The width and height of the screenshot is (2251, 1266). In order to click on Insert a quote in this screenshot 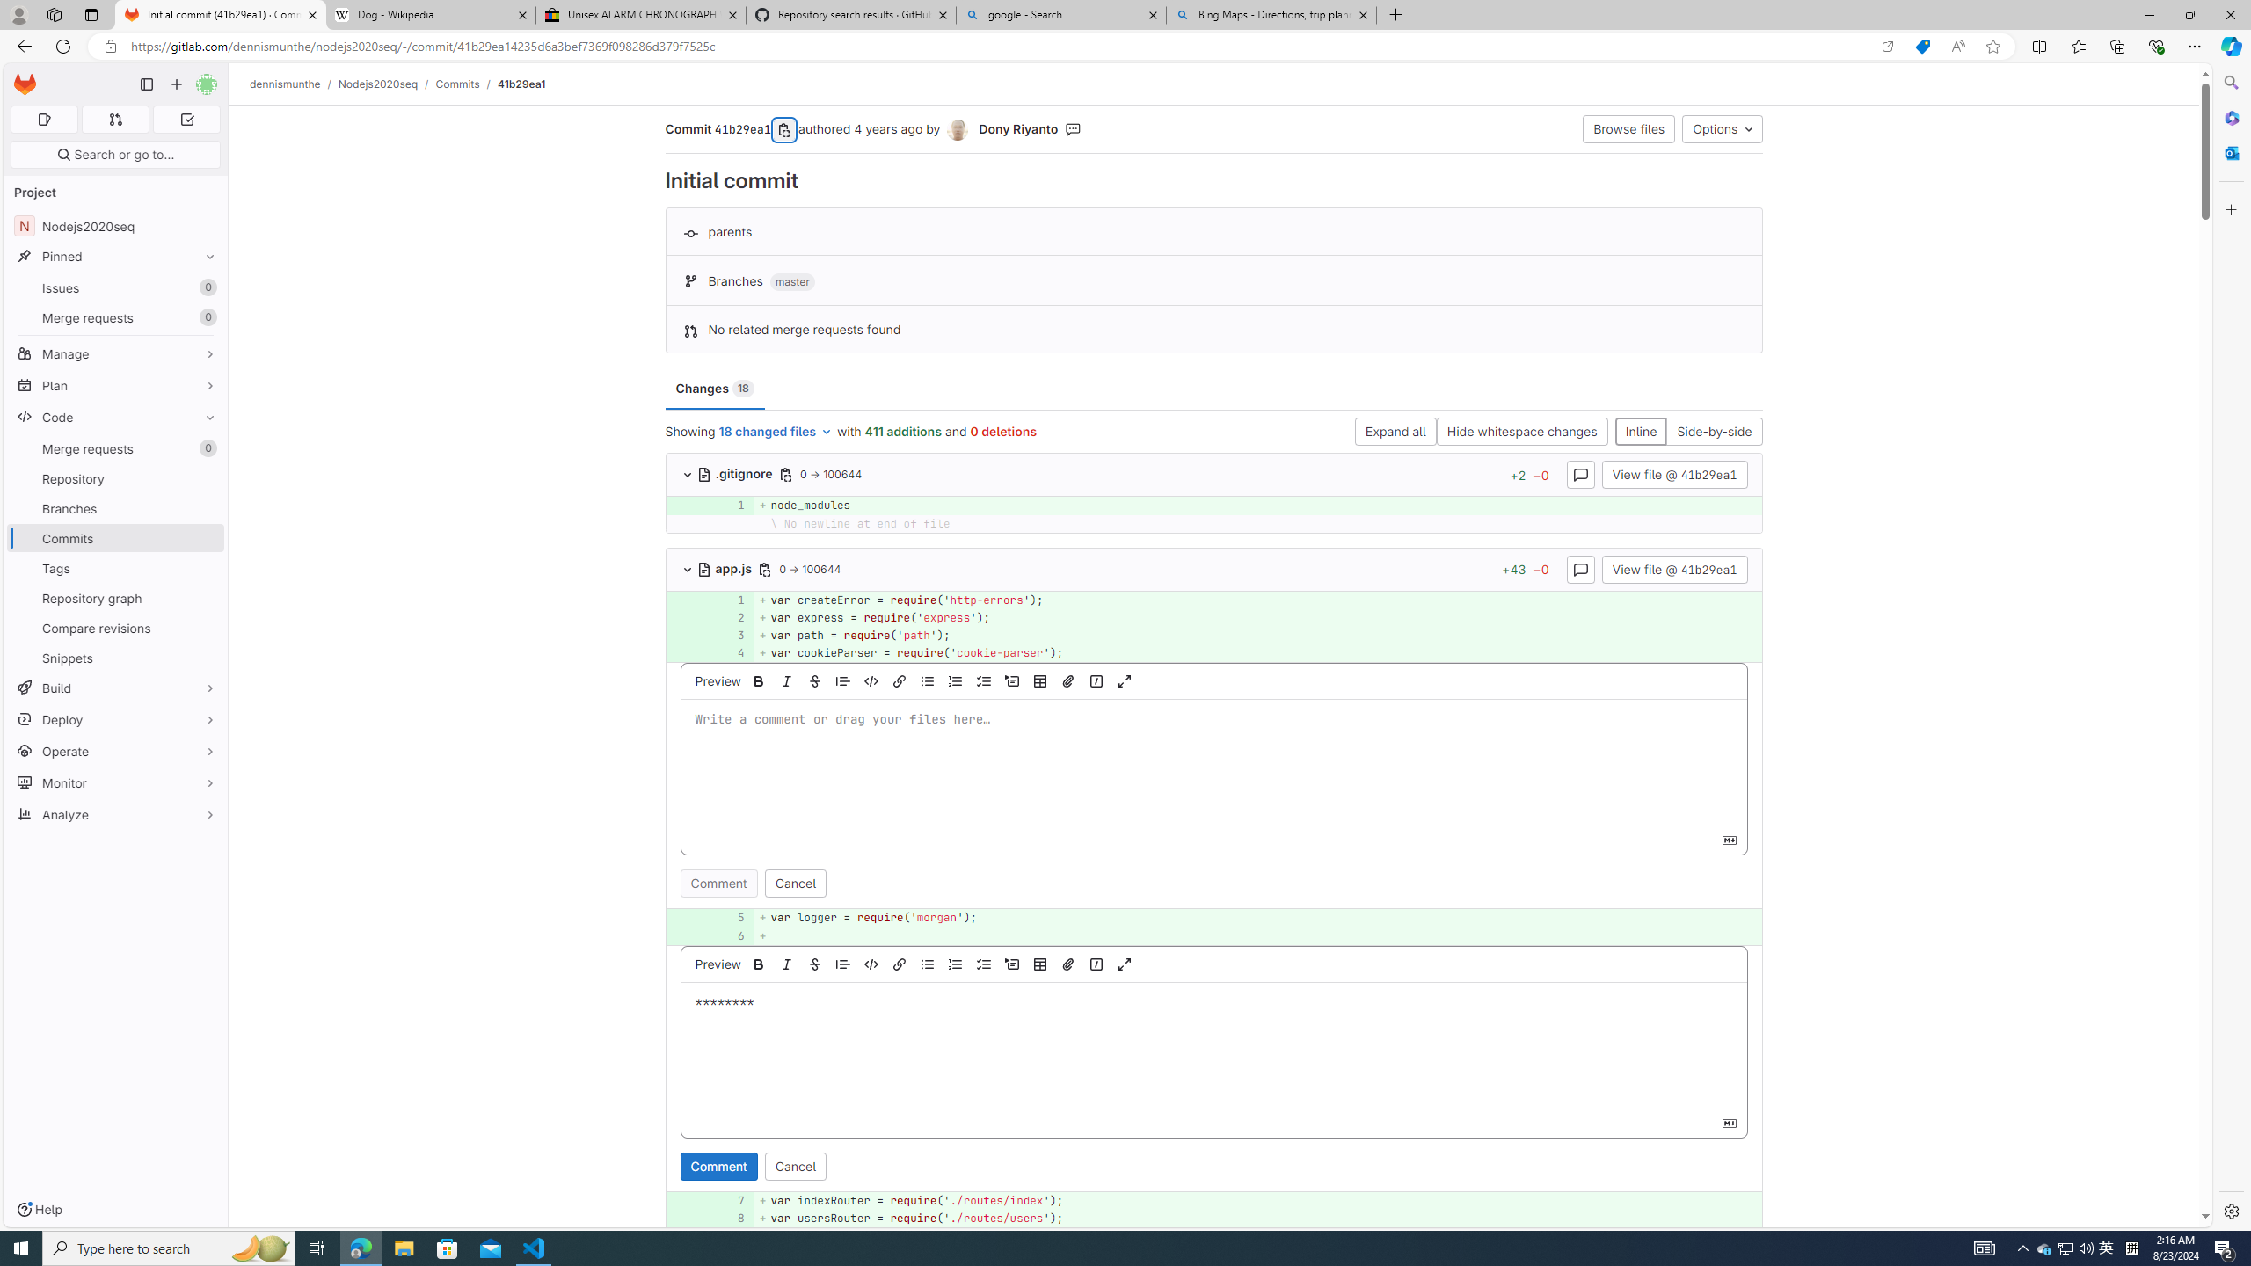, I will do `click(842, 964)`.